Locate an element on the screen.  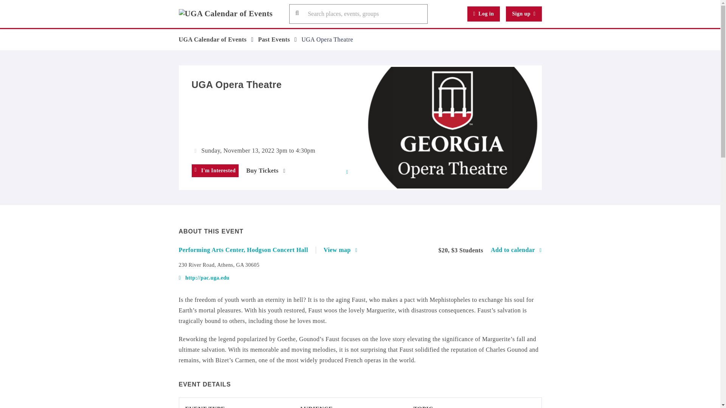
Sign up is located at coordinates (524, 14).